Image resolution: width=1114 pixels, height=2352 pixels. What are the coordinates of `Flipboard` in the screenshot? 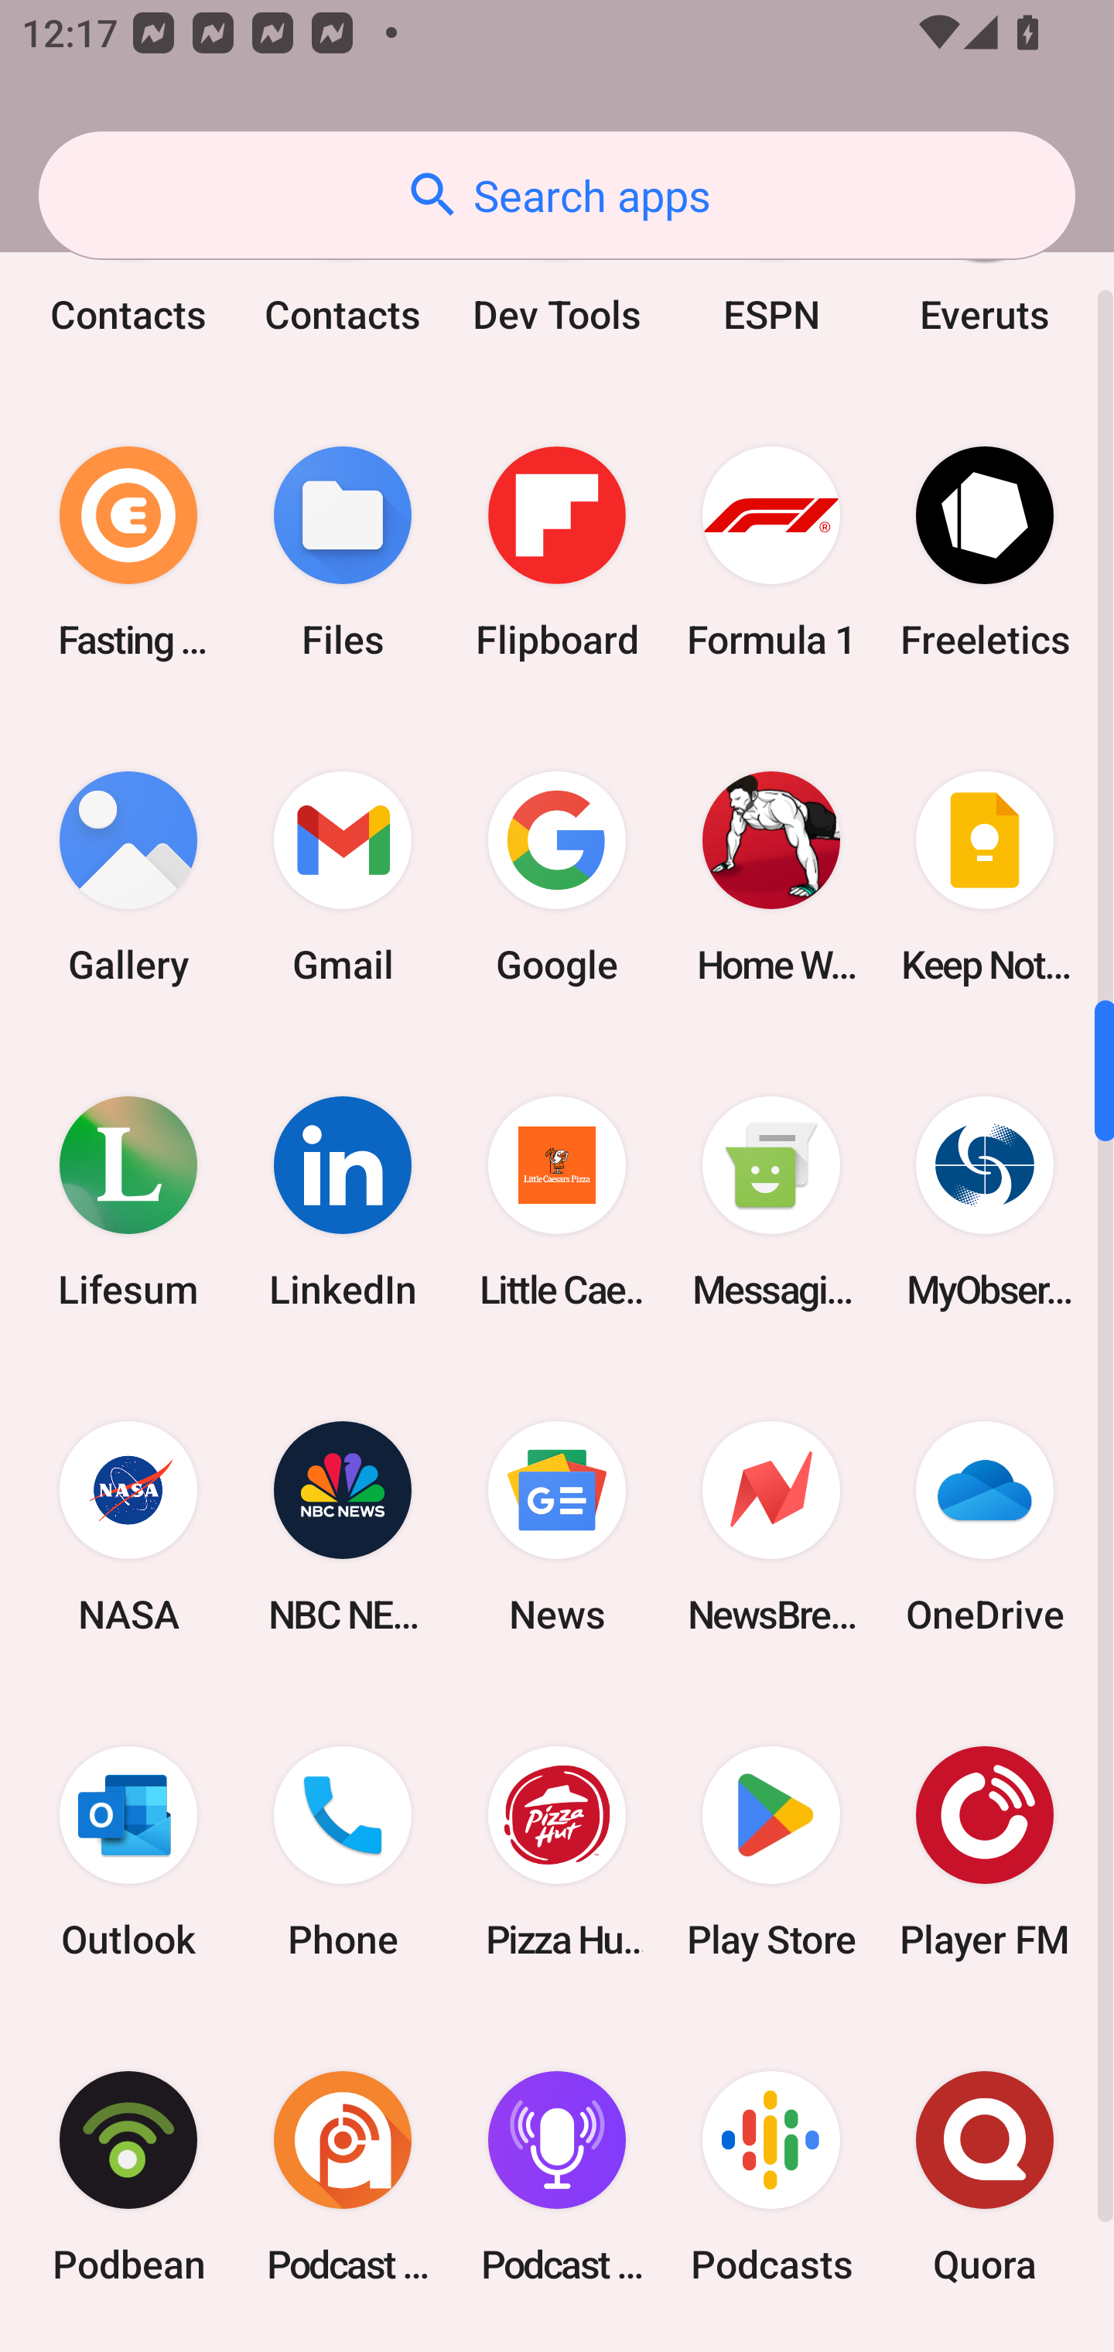 It's located at (557, 552).